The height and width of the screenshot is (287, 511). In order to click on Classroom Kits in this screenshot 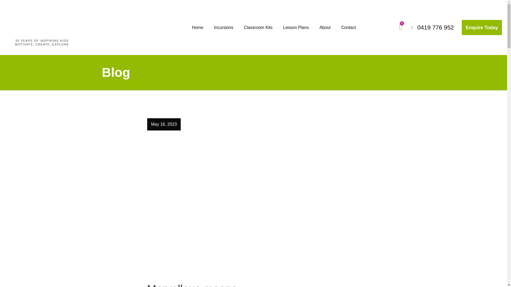, I will do `click(258, 28)`.